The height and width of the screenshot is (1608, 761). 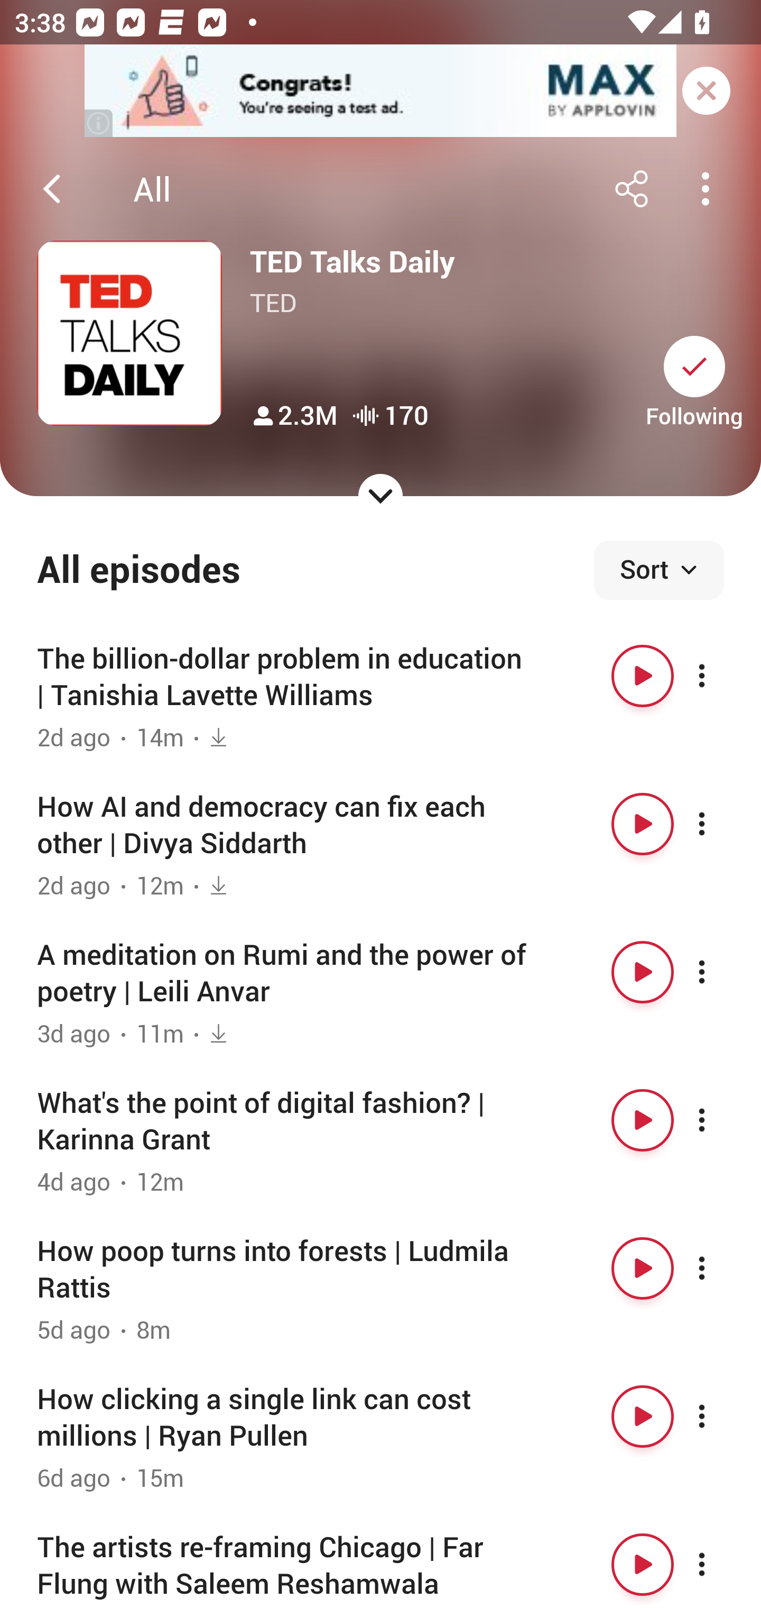 What do you see at coordinates (720, 972) in the screenshot?
I see `More options` at bounding box center [720, 972].